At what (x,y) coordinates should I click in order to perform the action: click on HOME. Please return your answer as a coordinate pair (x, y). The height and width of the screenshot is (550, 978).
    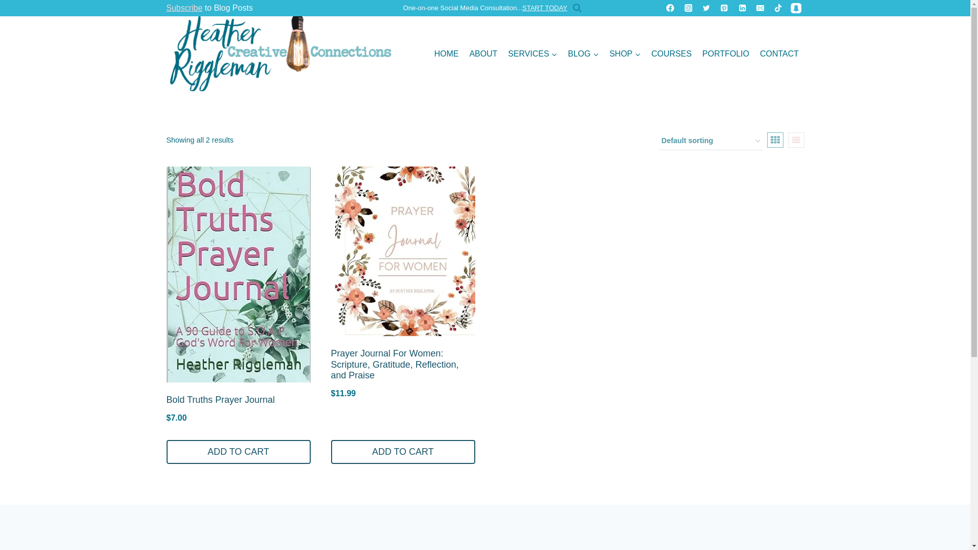
    Looking at the image, I should click on (446, 54).